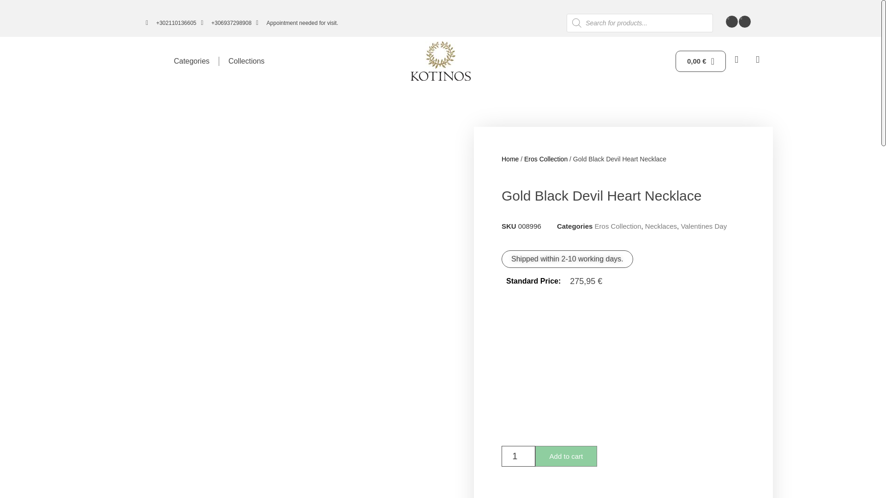 Image resolution: width=886 pixels, height=498 pixels. What do you see at coordinates (246, 61) in the screenshot?
I see `Collections` at bounding box center [246, 61].